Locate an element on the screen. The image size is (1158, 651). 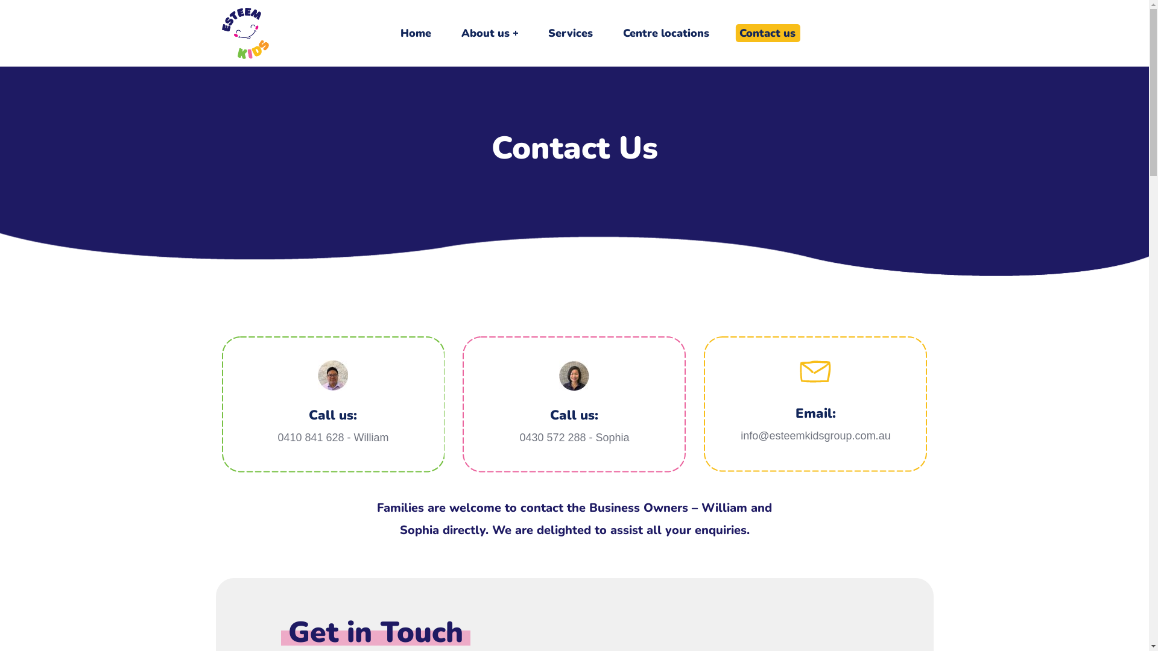
william-wong is located at coordinates (333, 376).